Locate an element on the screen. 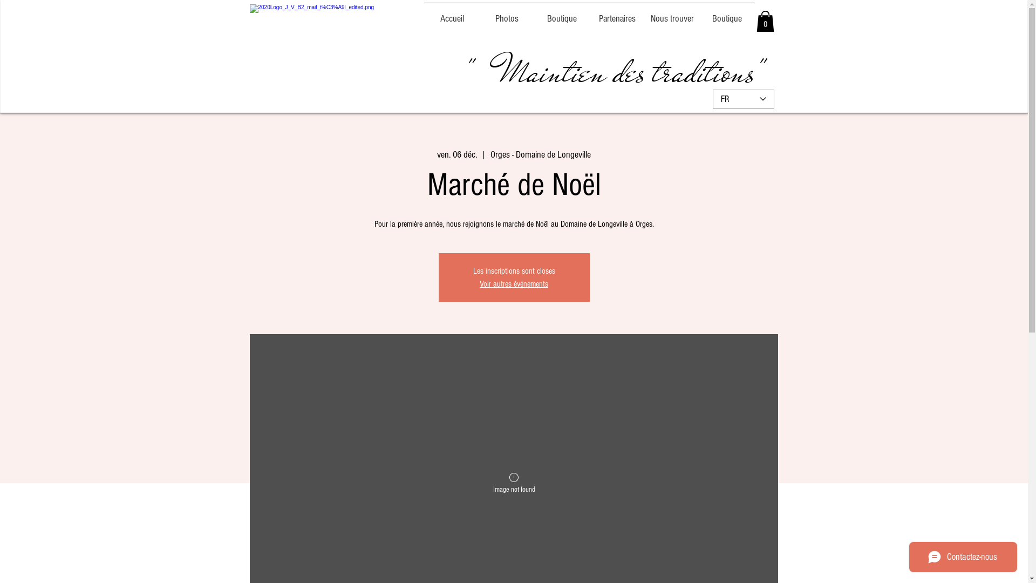 This screenshot has height=583, width=1036. Nous trouver is located at coordinates (672, 14).